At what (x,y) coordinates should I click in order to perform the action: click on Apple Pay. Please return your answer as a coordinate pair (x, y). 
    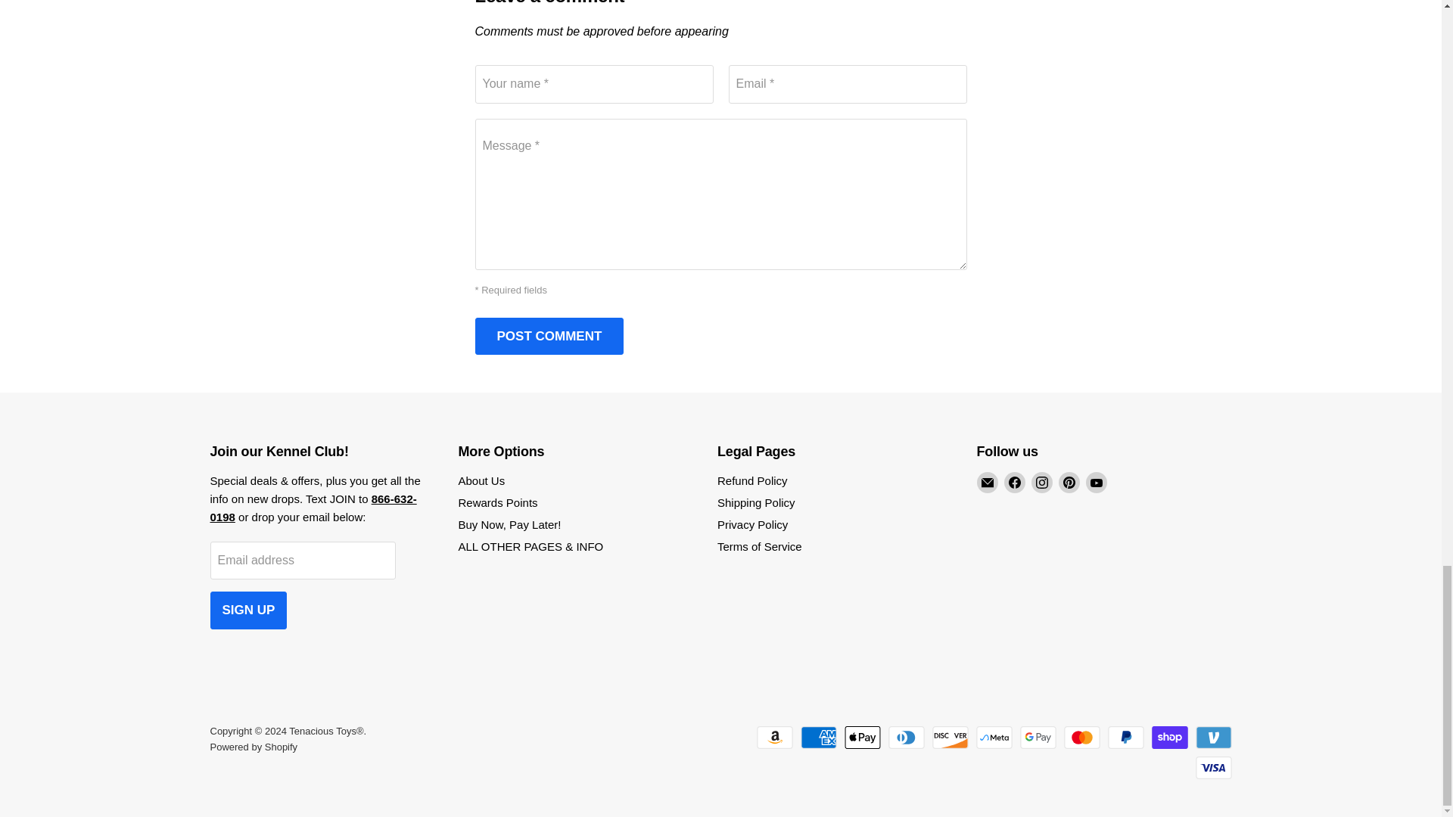
    Looking at the image, I should click on (862, 738).